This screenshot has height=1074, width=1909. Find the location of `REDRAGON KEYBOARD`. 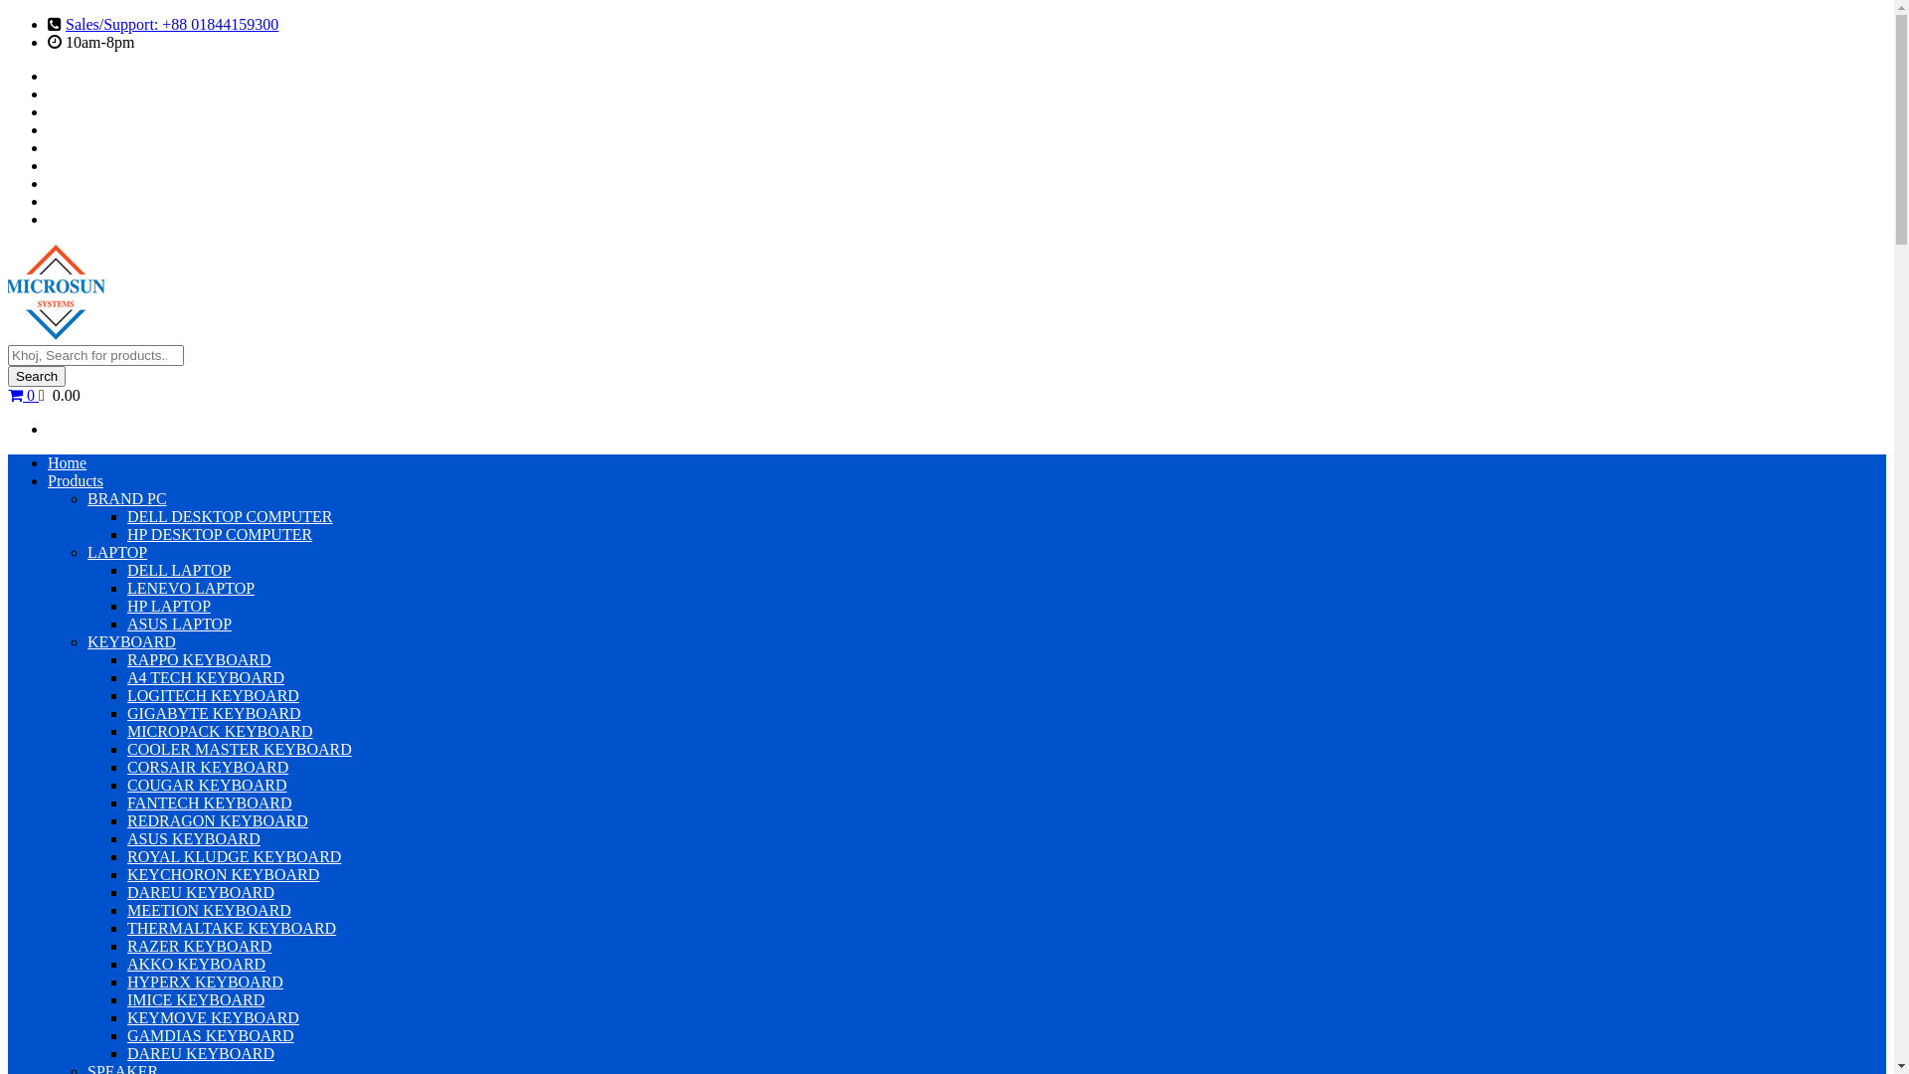

REDRAGON KEYBOARD is located at coordinates (218, 821).